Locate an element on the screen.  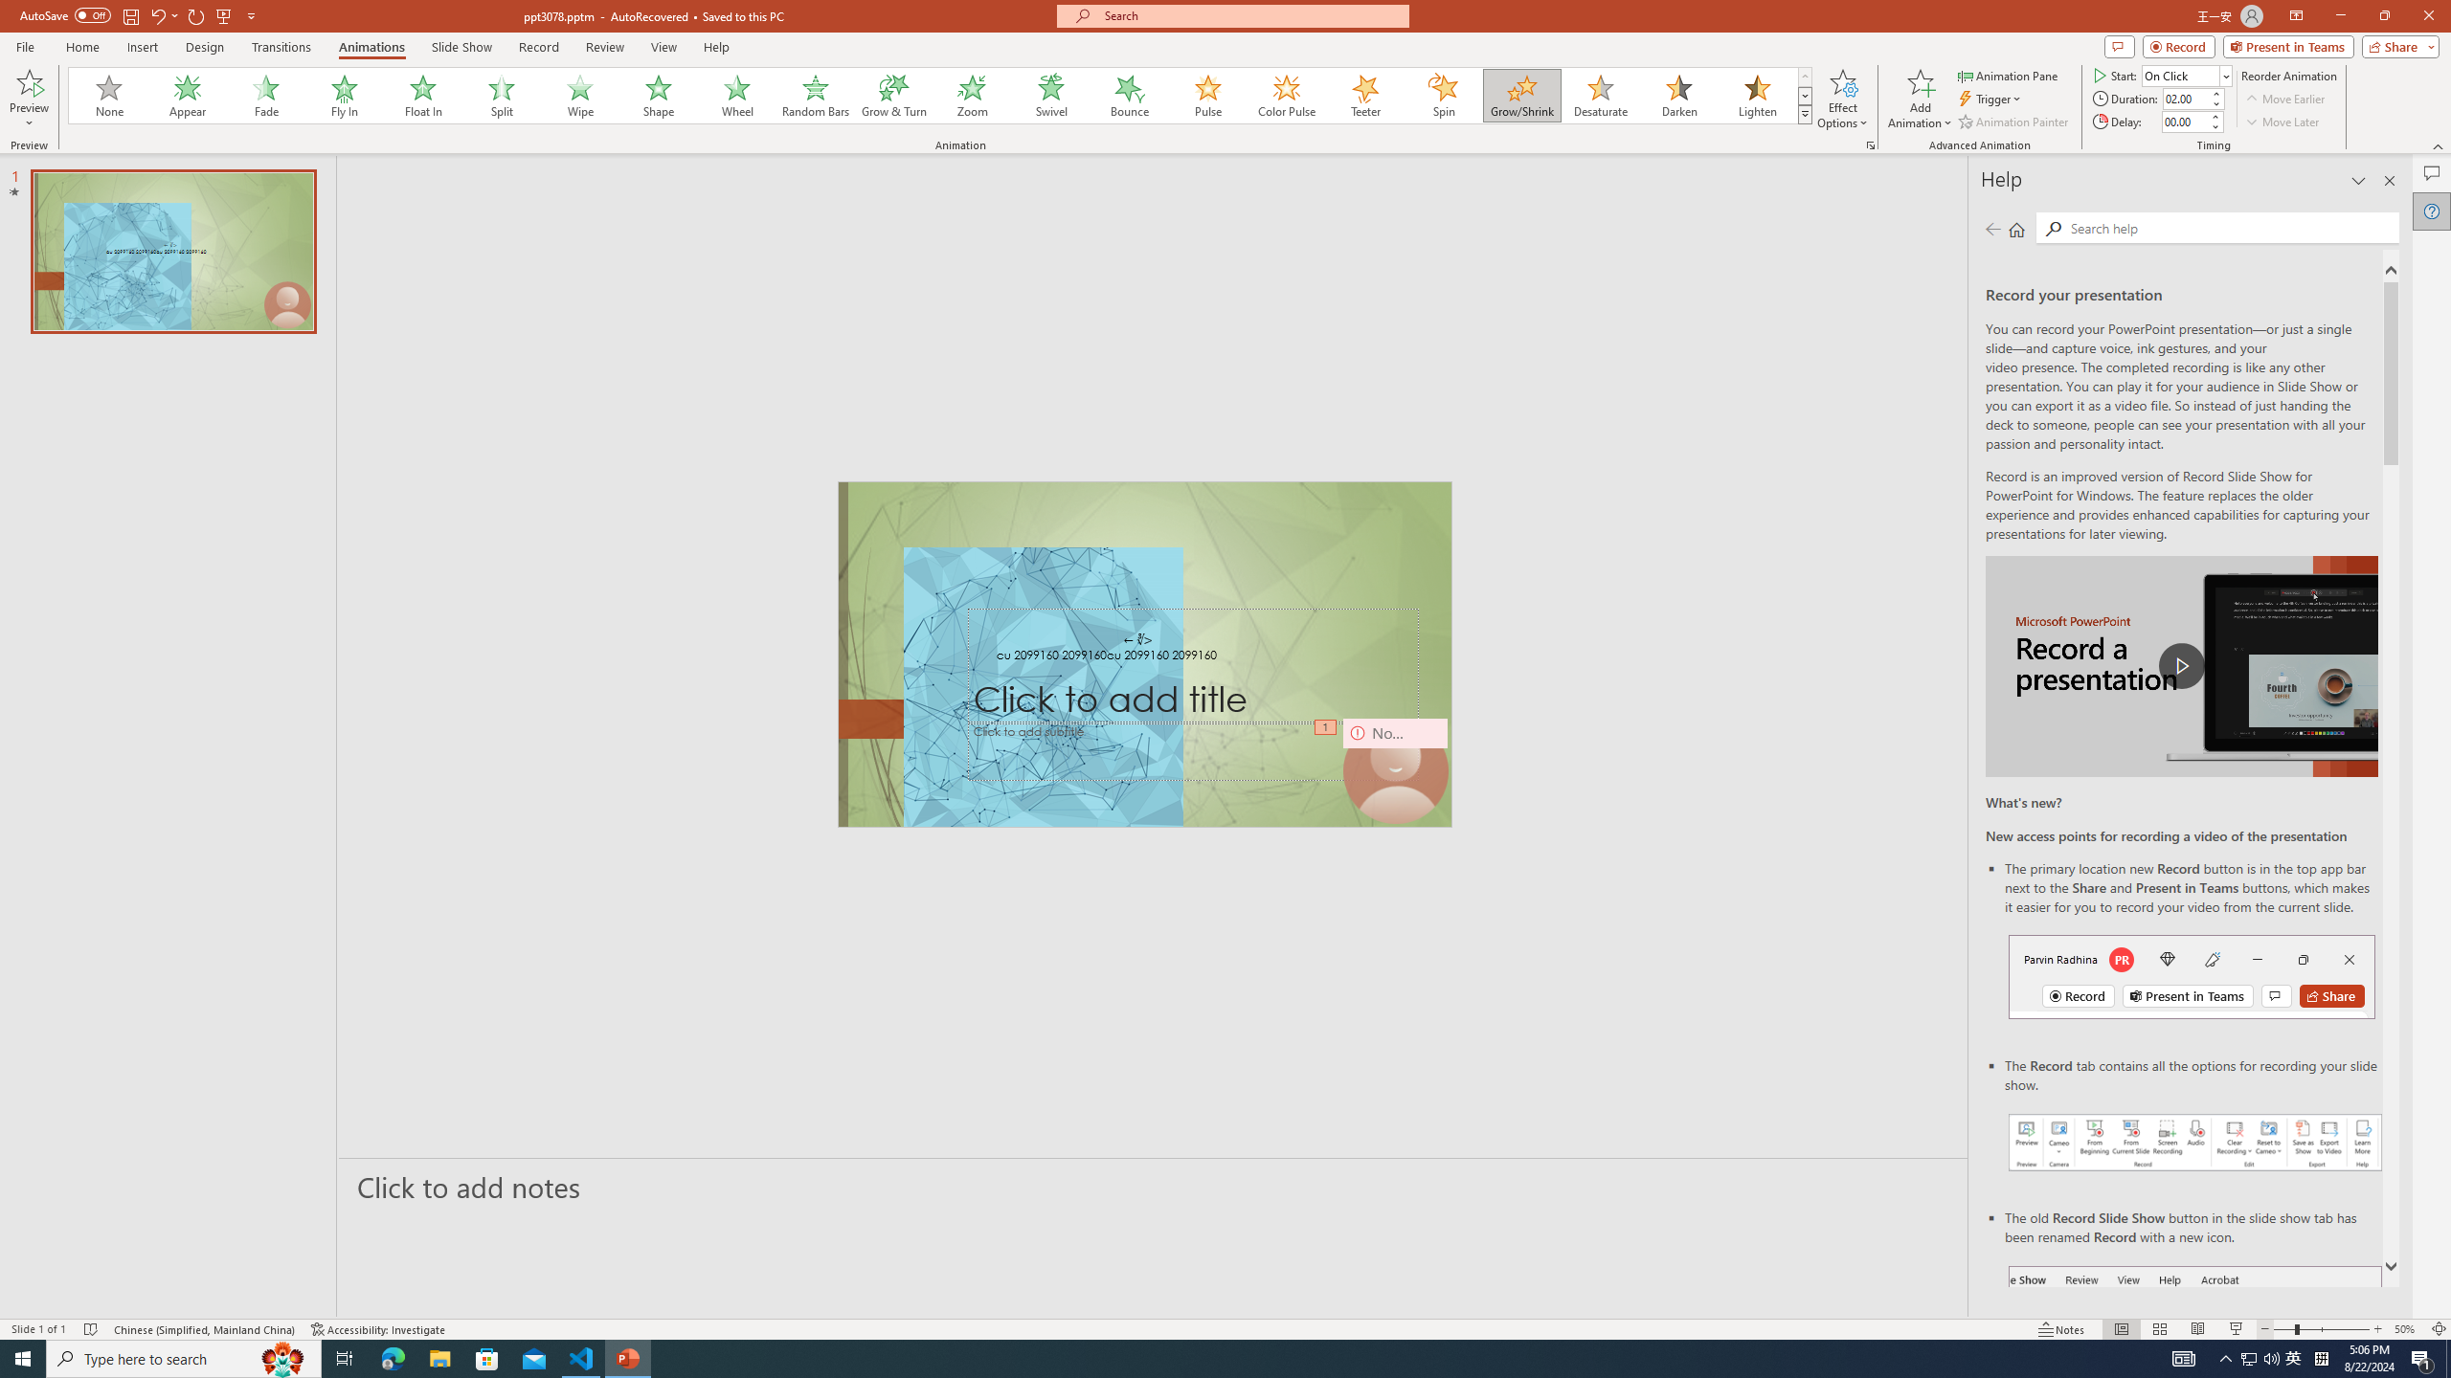
Add Animation is located at coordinates (1921, 99).